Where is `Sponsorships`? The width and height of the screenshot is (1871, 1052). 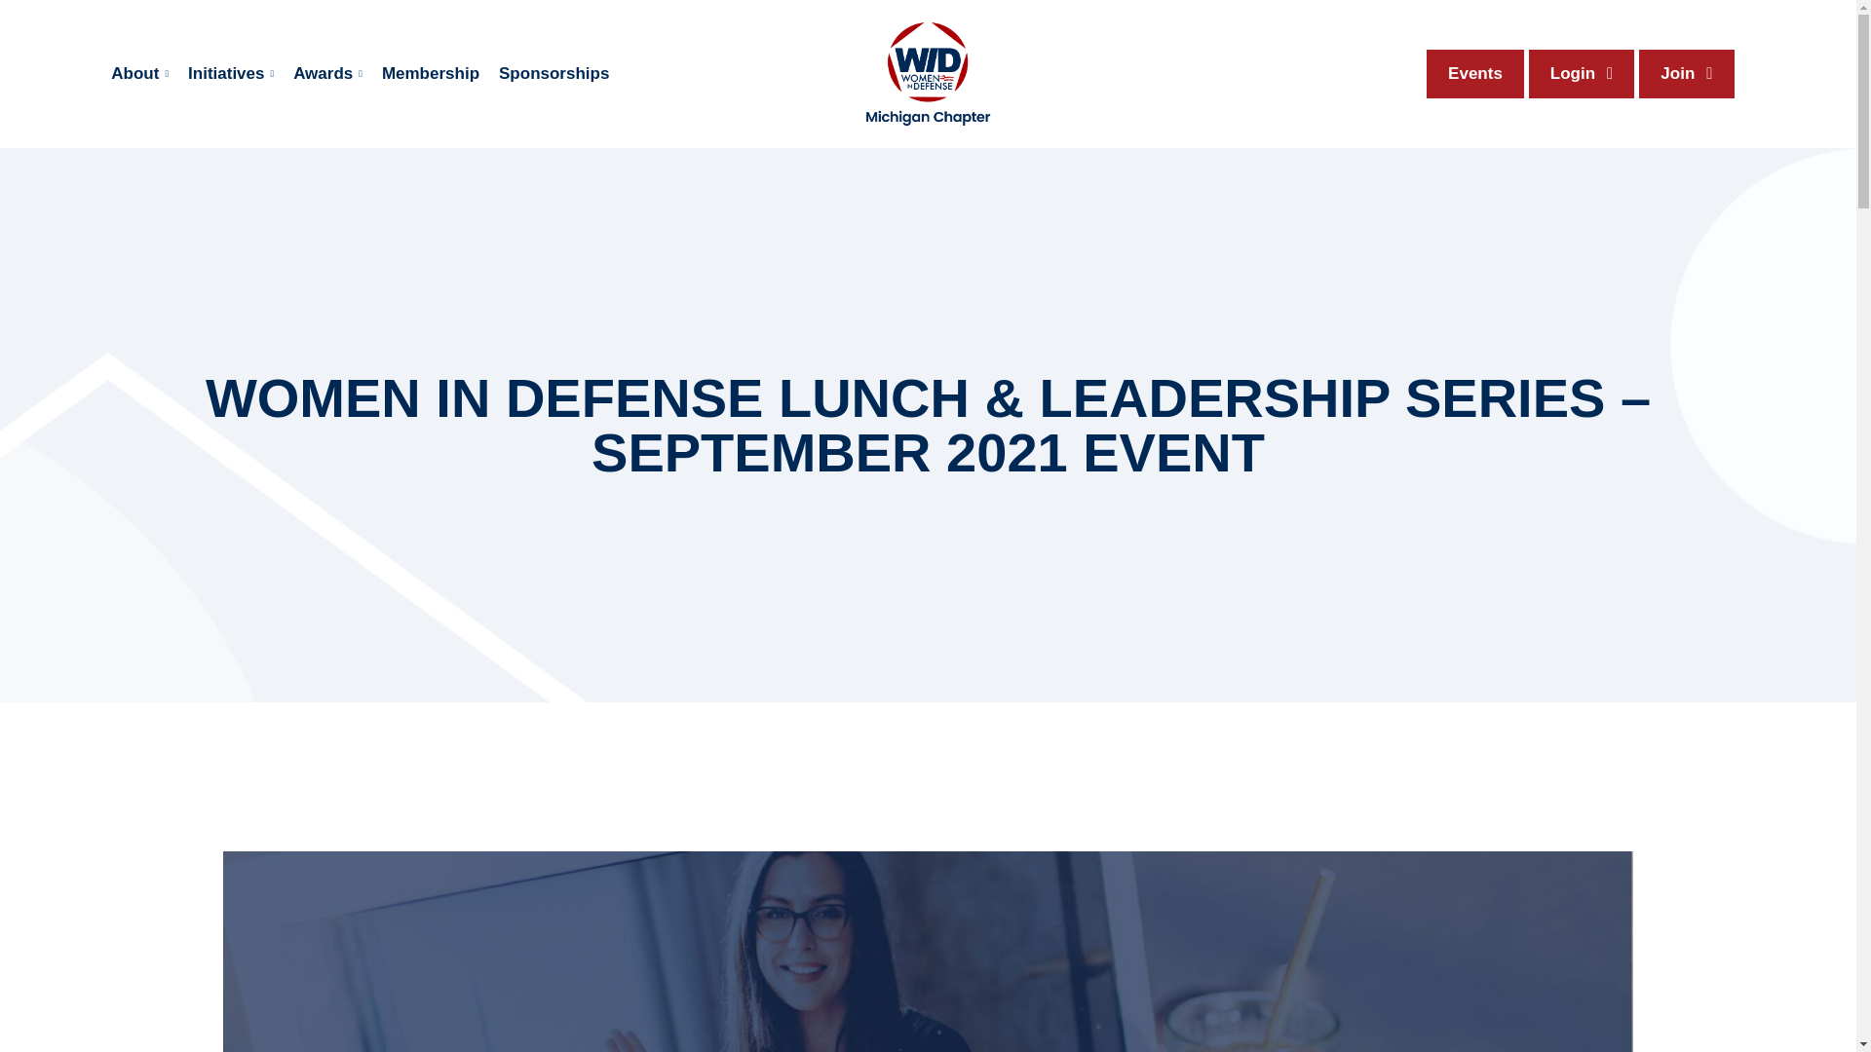 Sponsorships is located at coordinates (554, 74).